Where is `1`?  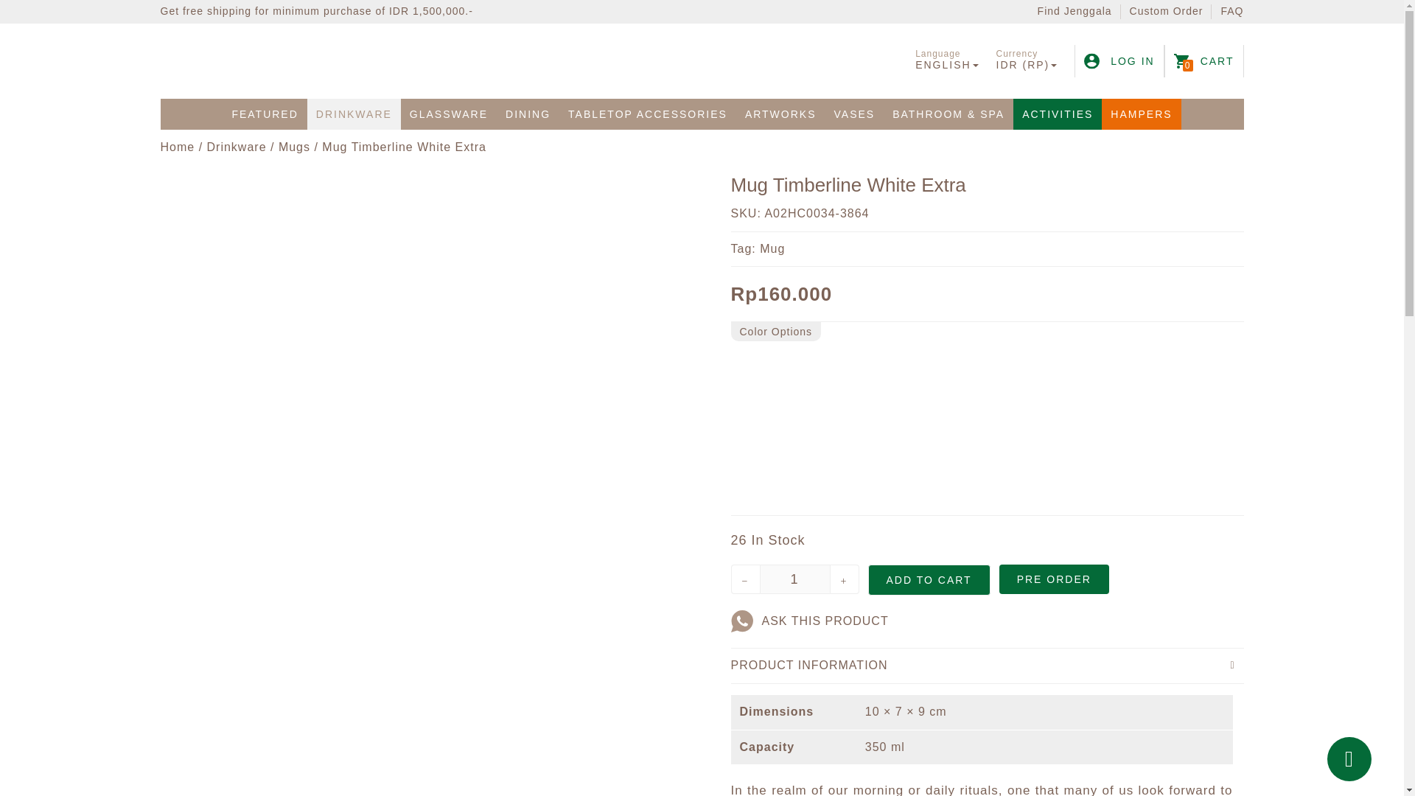
1 is located at coordinates (794, 579).